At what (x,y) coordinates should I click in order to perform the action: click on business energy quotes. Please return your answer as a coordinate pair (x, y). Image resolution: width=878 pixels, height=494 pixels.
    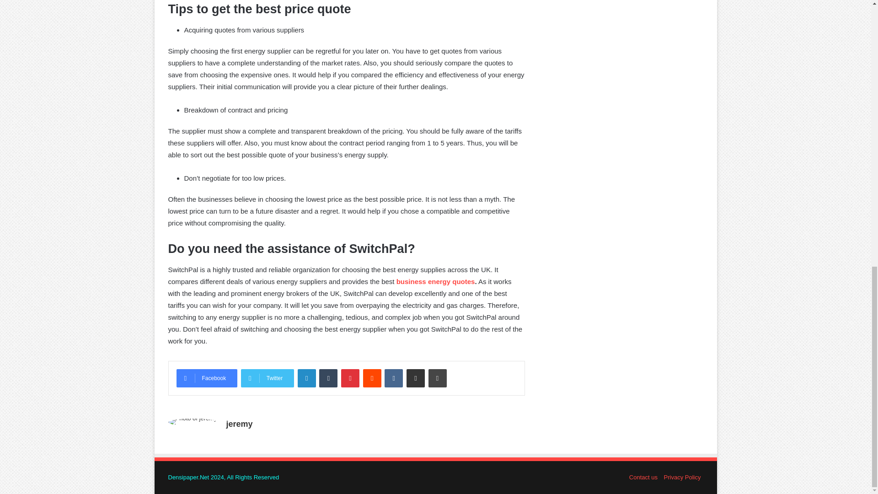
    Looking at the image, I should click on (435, 281).